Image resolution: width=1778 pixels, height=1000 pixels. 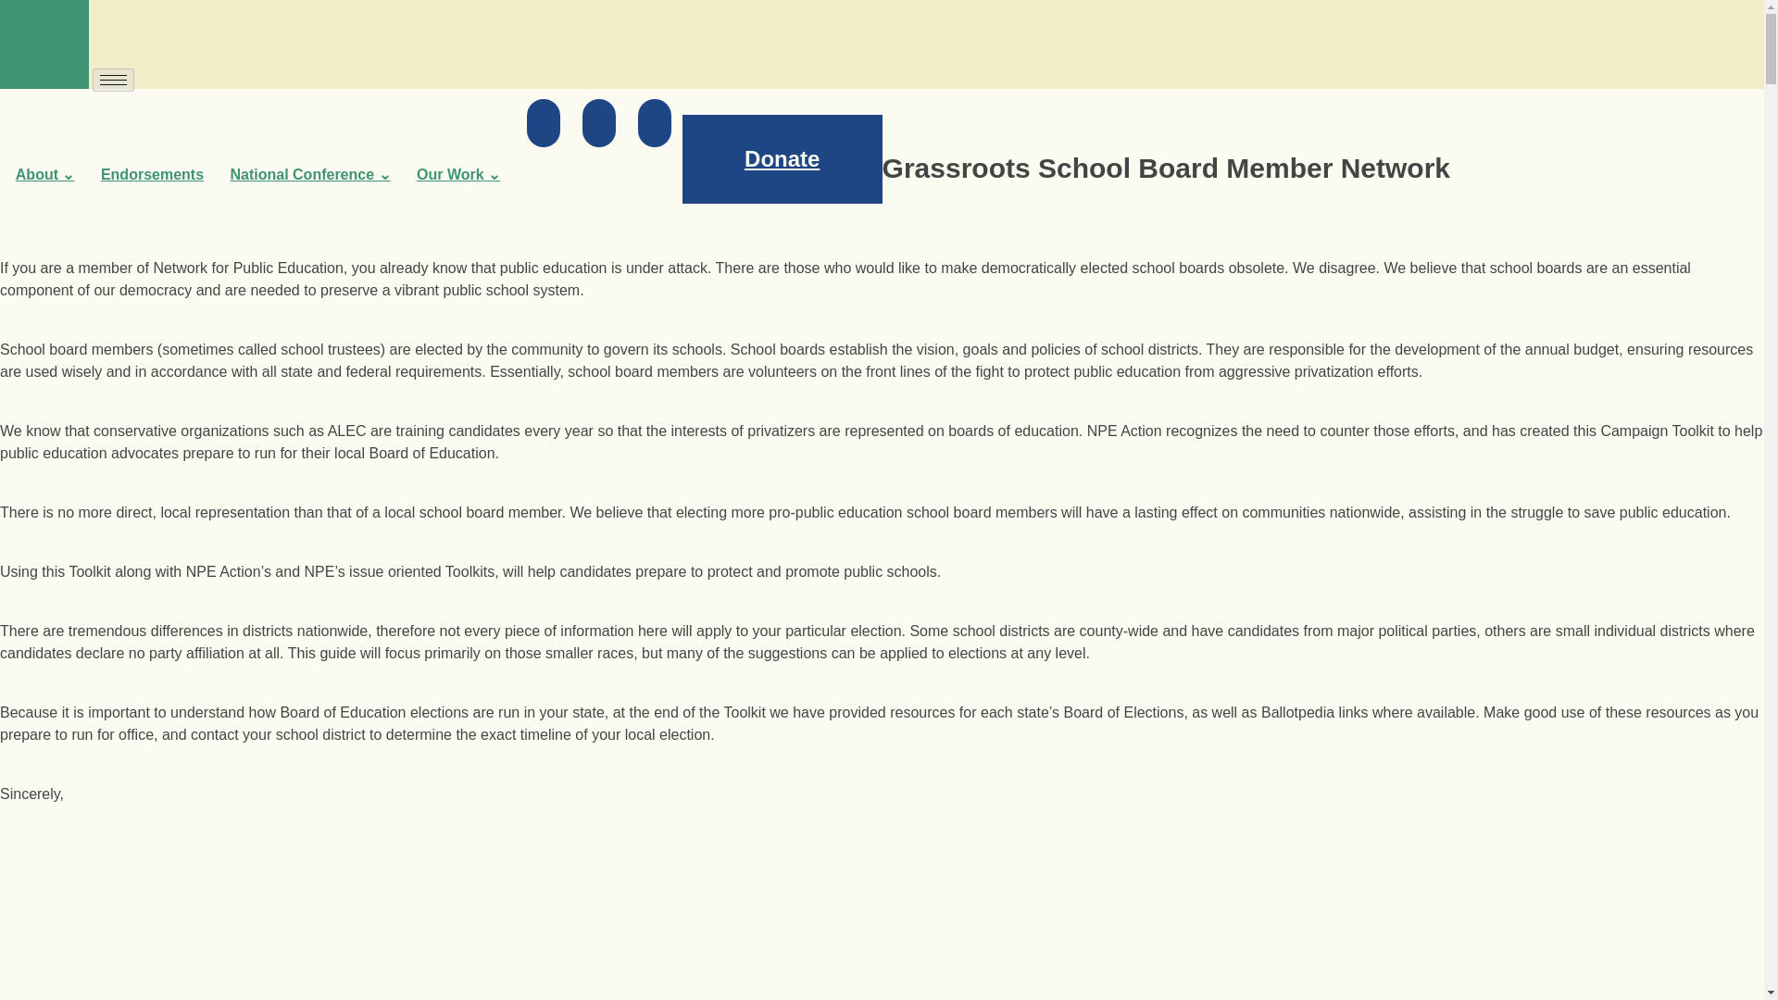 What do you see at coordinates (782, 159) in the screenshot?
I see `Donate` at bounding box center [782, 159].